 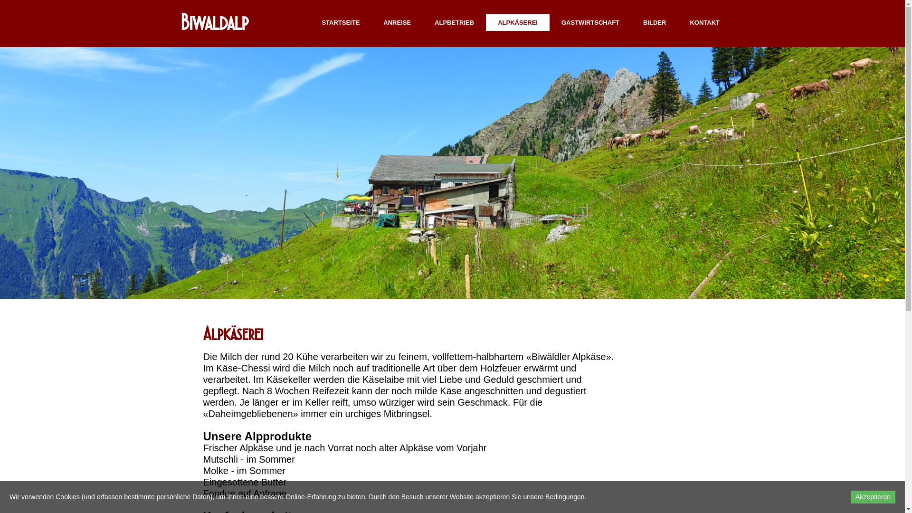 I want to click on GASTWIRTSCHAFT, so click(x=590, y=23).